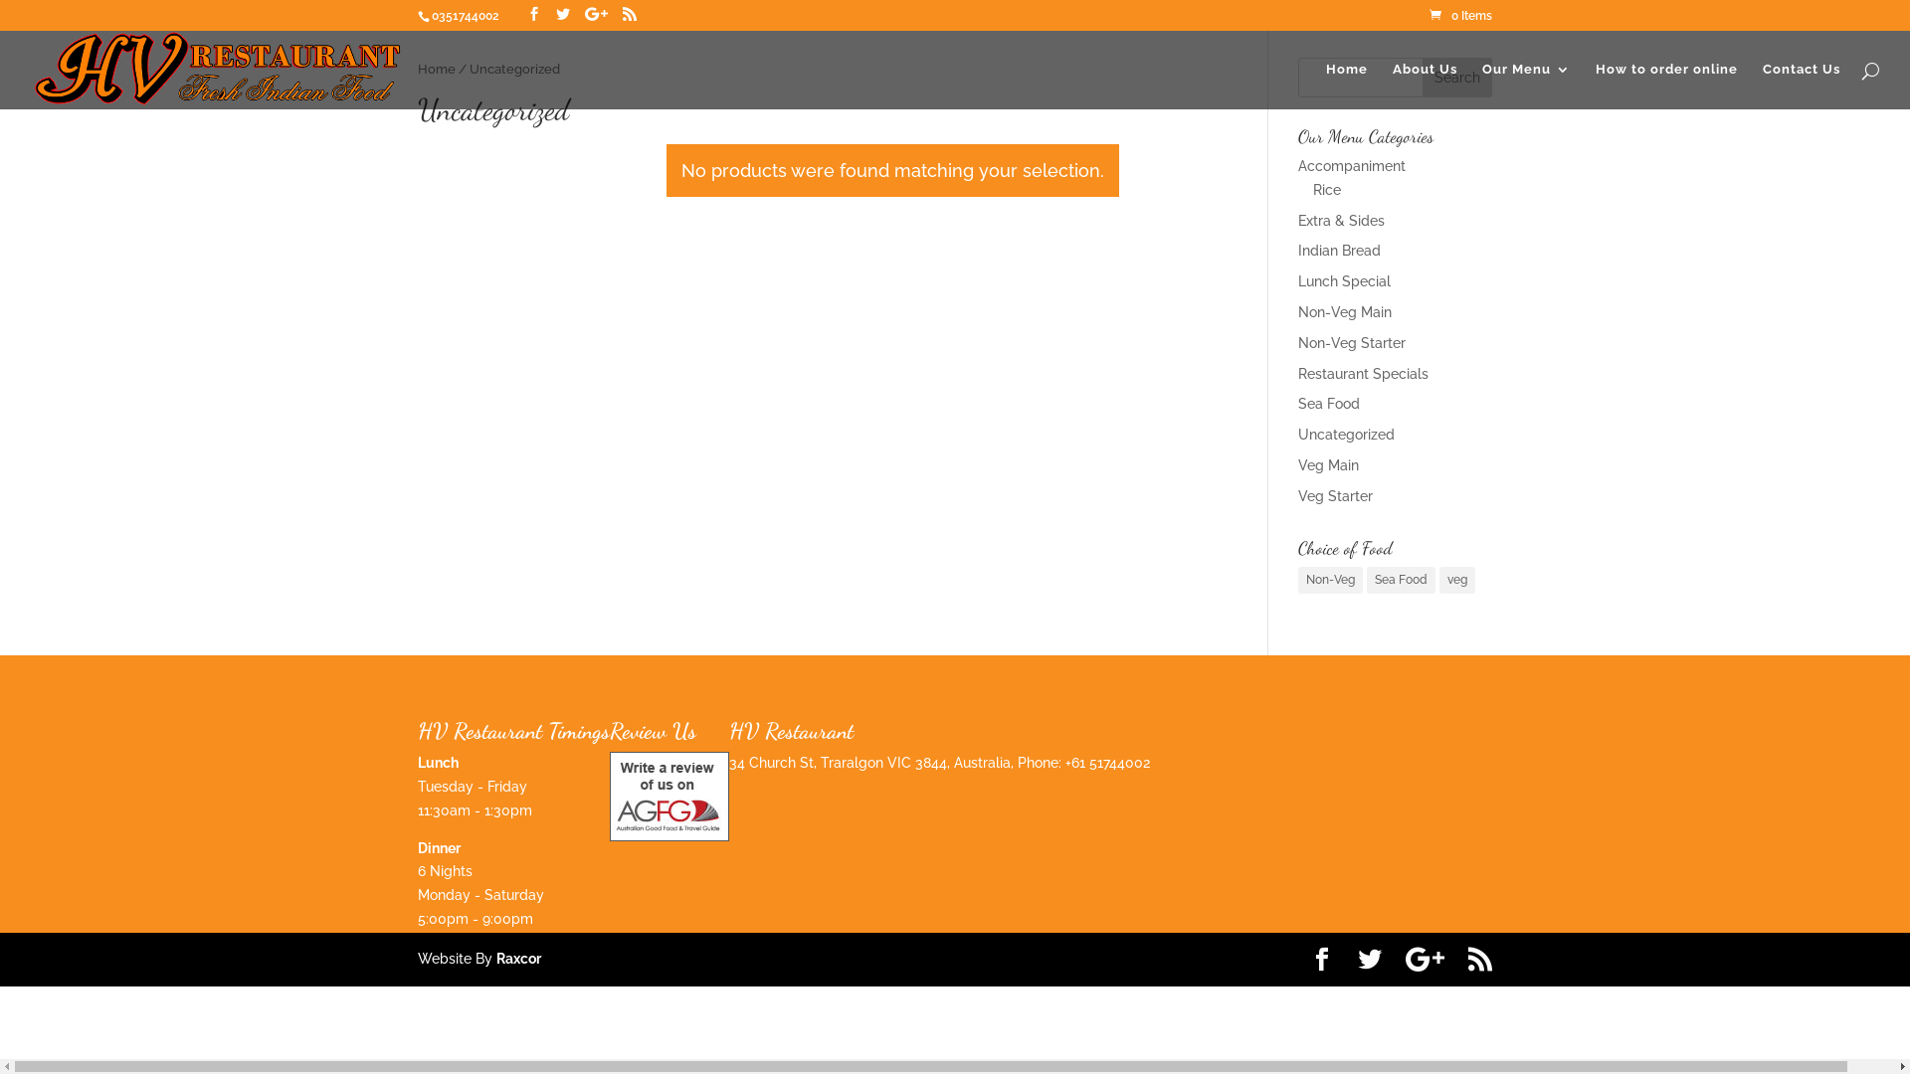 This screenshot has width=1910, height=1074. What do you see at coordinates (1425, 86) in the screenshot?
I see `About Us` at bounding box center [1425, 86].